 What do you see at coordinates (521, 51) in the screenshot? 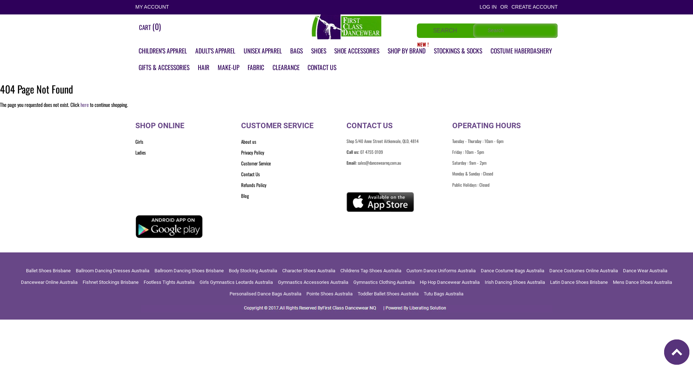
I see `COSTUME HABERDASHERY` at bounding box center [521, 51].